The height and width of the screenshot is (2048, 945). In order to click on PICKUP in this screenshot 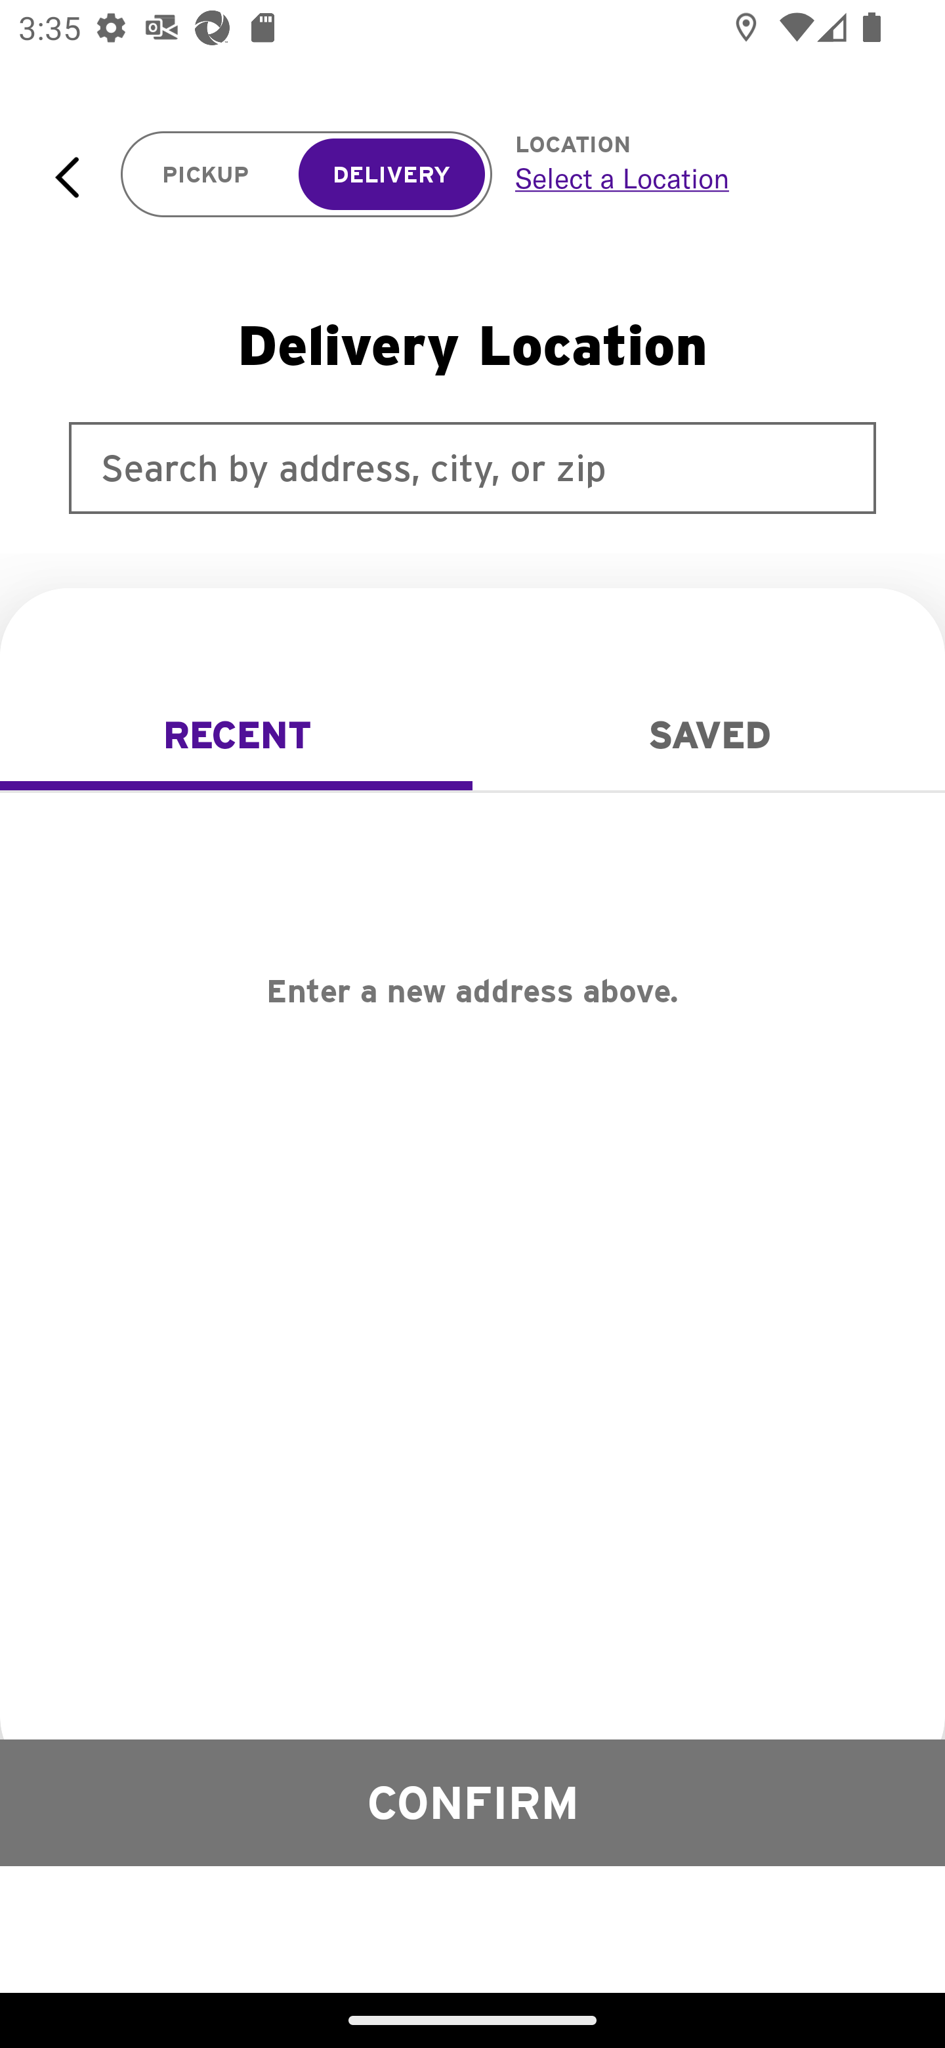, I will do `click(206, 175)`.